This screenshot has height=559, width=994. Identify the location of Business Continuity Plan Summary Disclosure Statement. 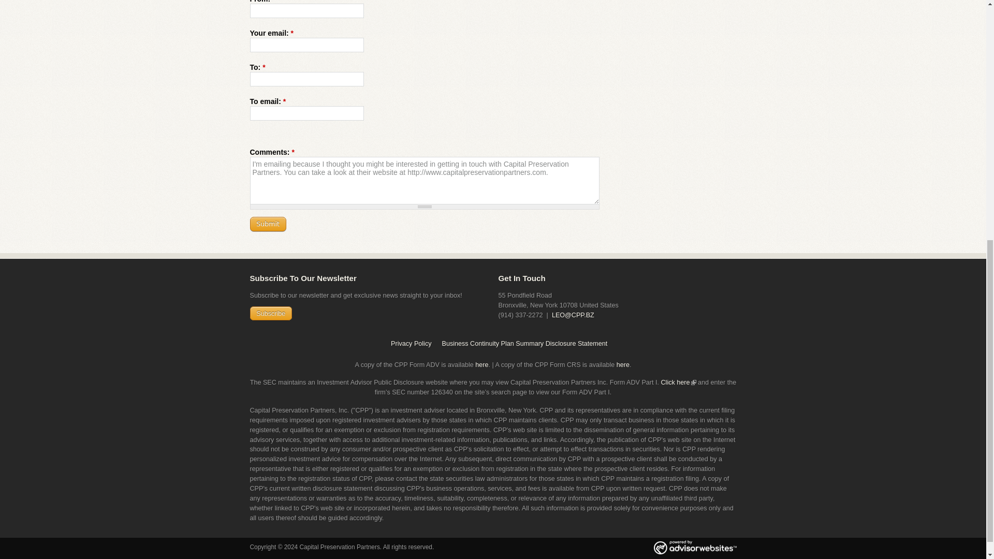
(522, 344).